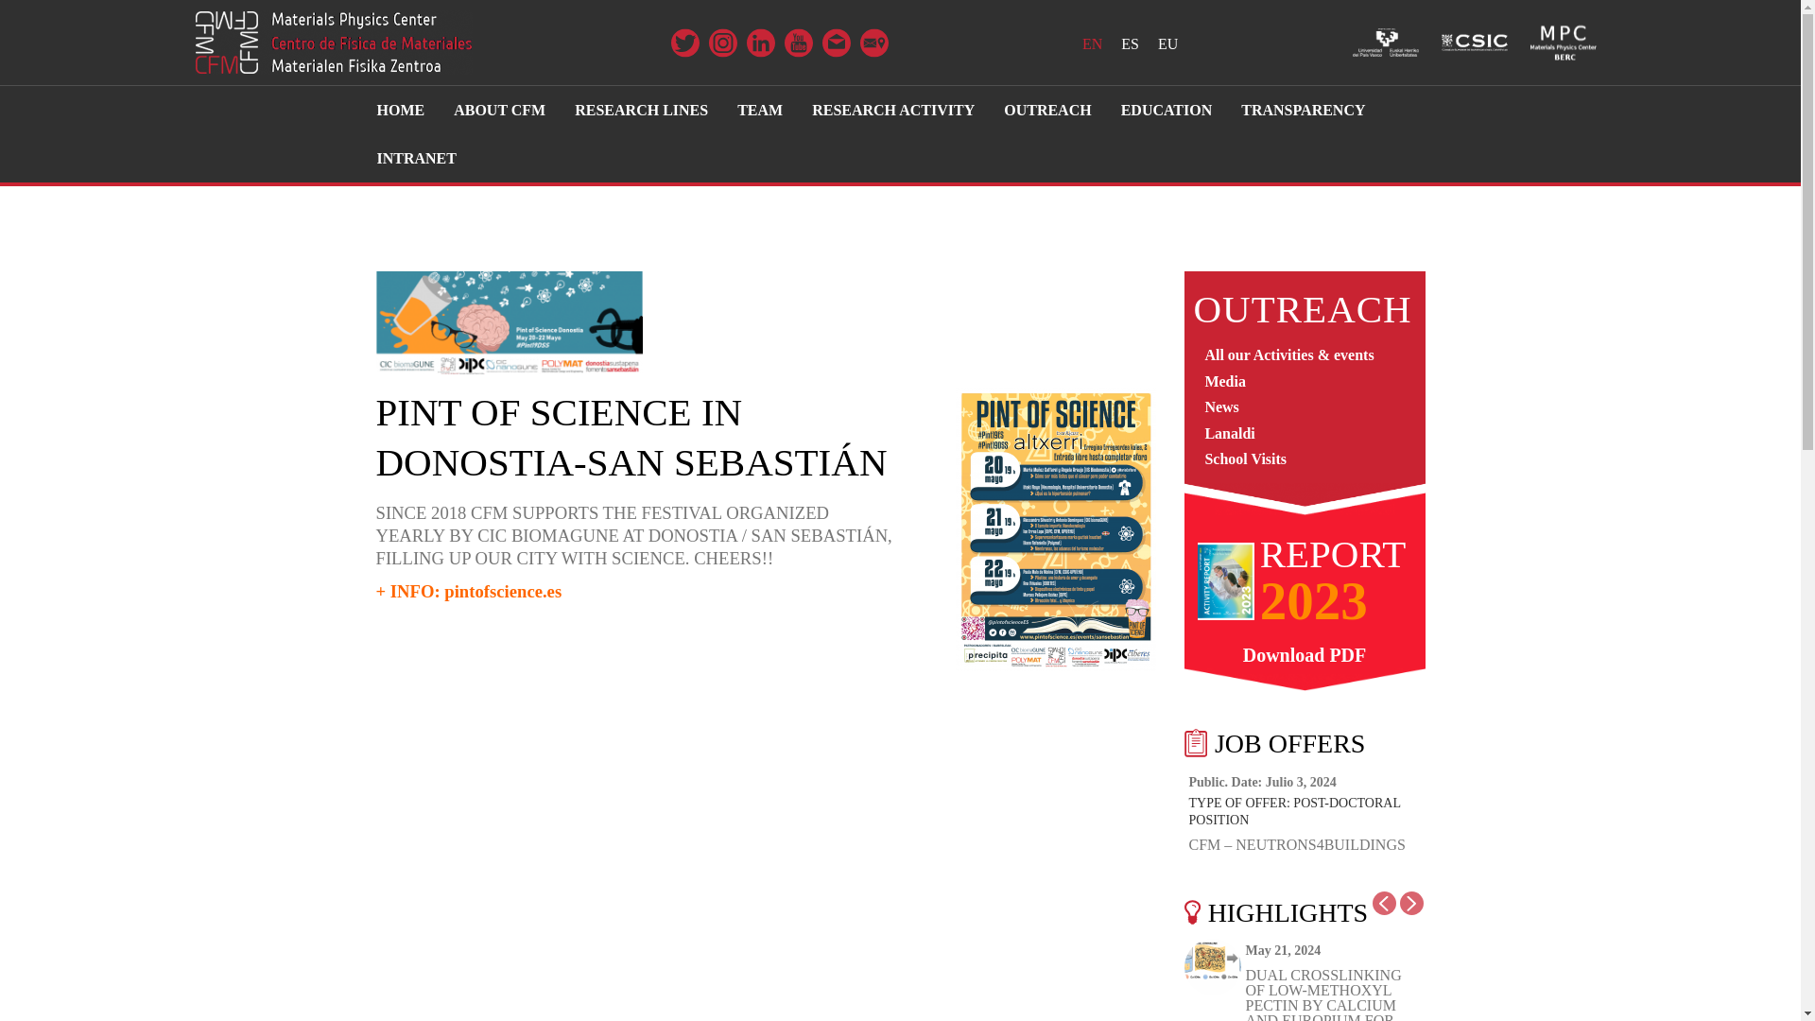 The height and width of the screenshot is (1021, 1815). Describe the element at coordinates (1303, 110) in the screenshot. I see `TRANSPARENCY` at that location.